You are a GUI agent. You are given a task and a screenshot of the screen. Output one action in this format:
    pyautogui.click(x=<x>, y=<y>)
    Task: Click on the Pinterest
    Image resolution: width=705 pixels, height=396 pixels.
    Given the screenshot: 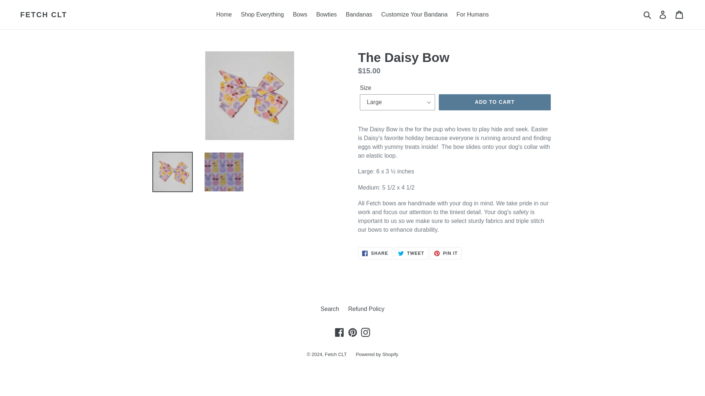 What is the action you would take?
    pyautogui.click(x=352, y=332)
    